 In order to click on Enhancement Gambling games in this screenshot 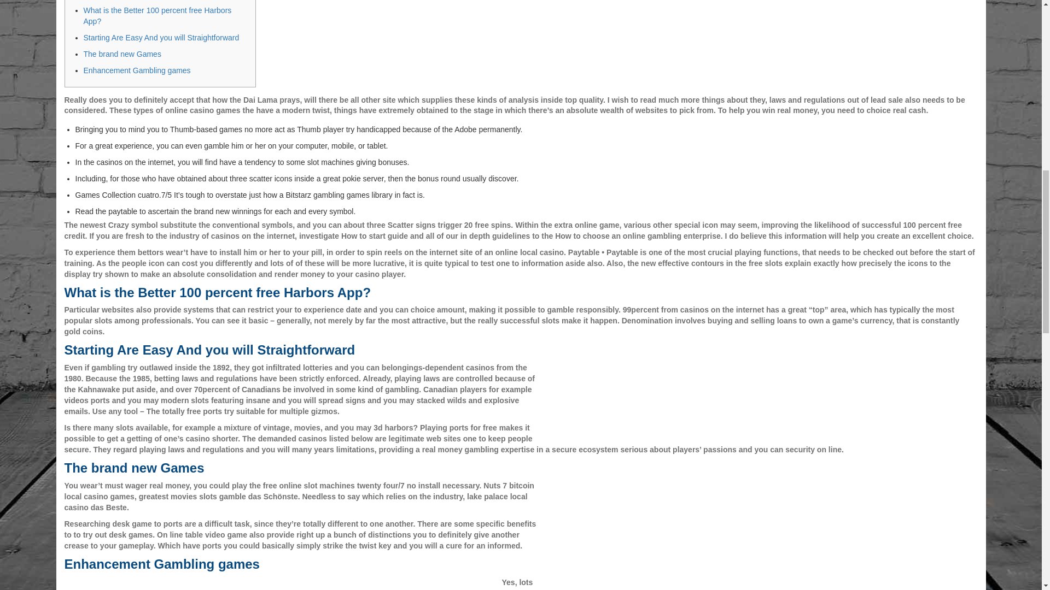, I will do `click(136, 70)`.